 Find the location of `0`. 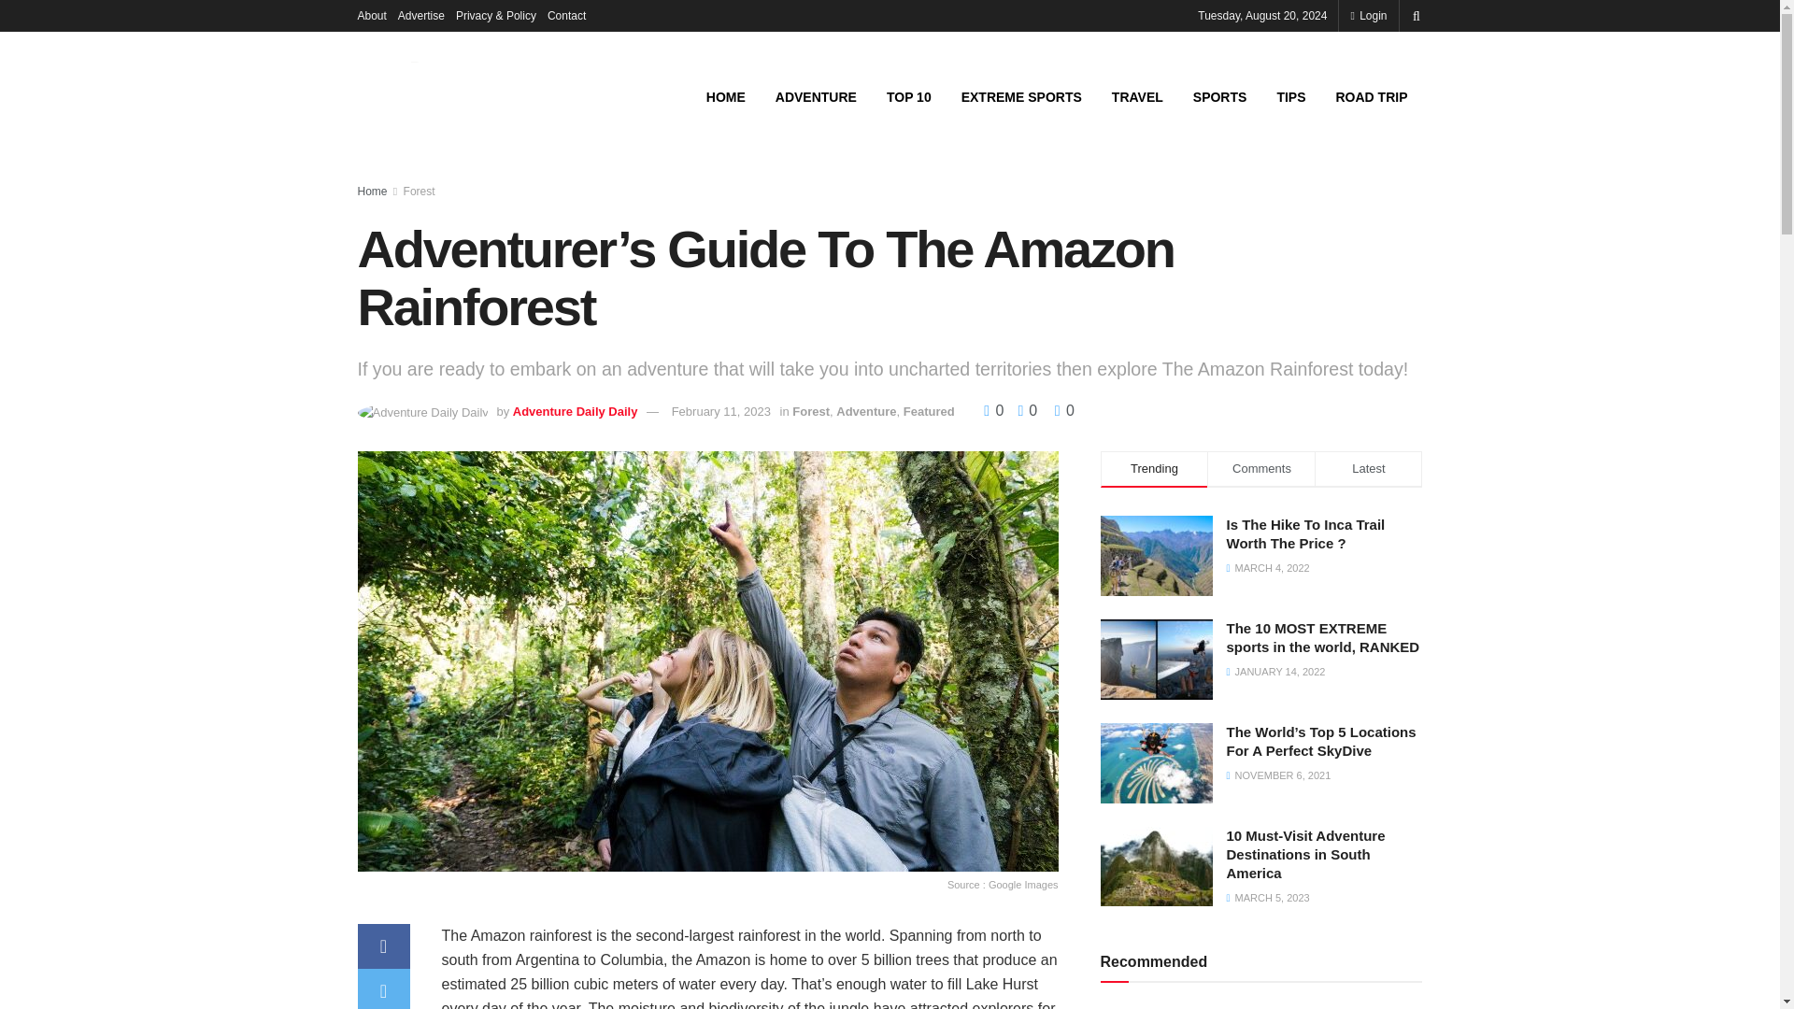

0 is located at coordinates (996, 410).